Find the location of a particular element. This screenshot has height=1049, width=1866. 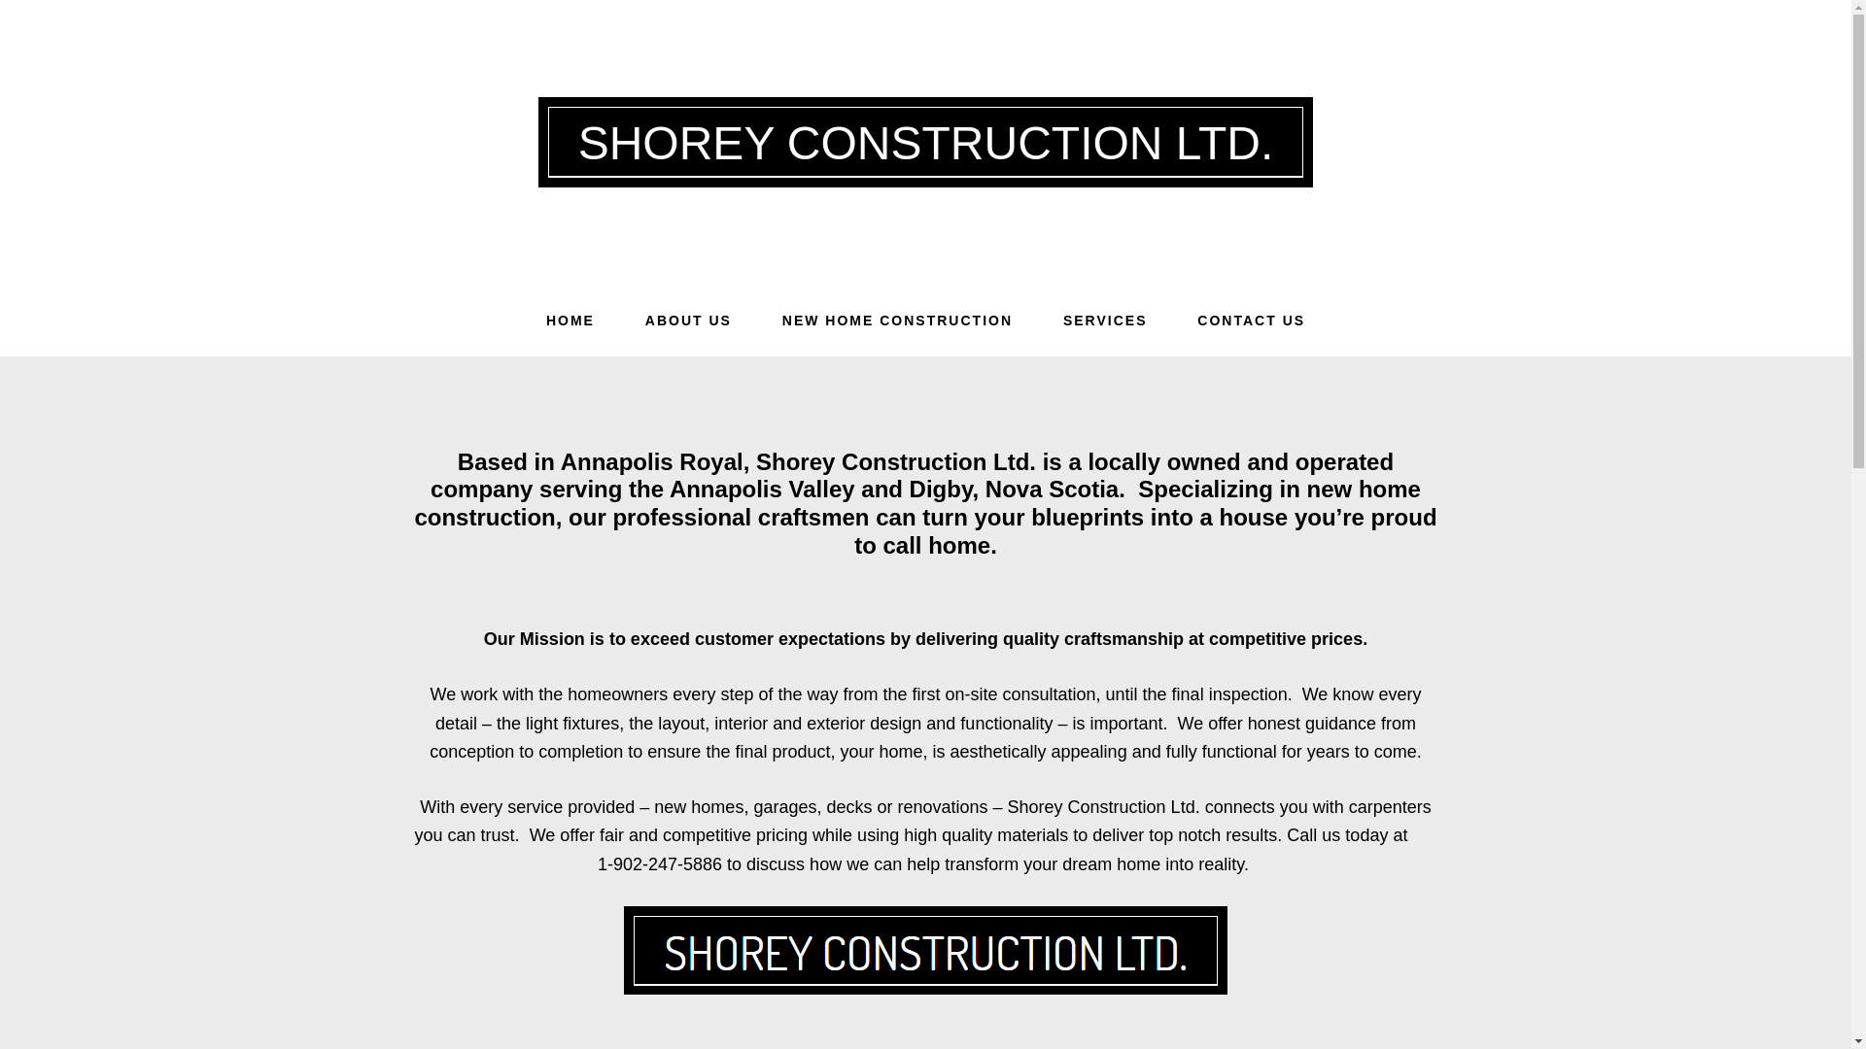

HOME is located at coordinates (570, 321).